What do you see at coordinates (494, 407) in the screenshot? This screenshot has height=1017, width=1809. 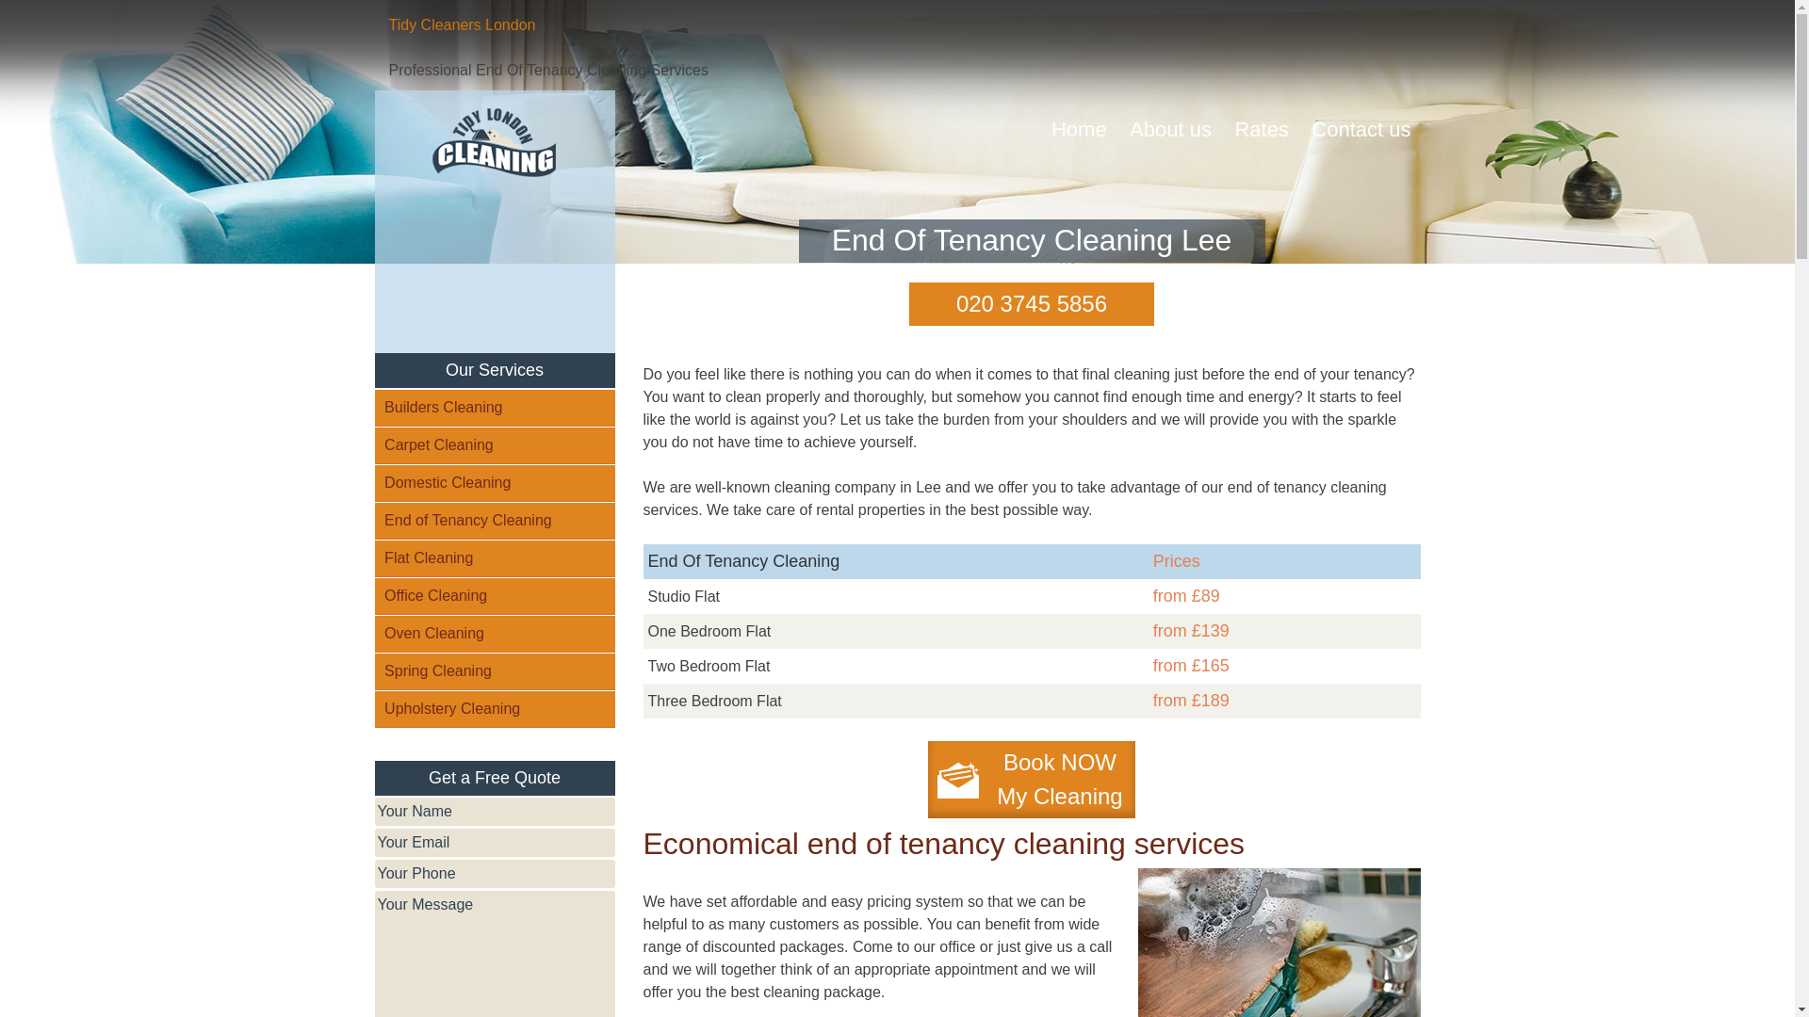 I see `End of Tenancy Cleaning` at bounding box center [494, 407].